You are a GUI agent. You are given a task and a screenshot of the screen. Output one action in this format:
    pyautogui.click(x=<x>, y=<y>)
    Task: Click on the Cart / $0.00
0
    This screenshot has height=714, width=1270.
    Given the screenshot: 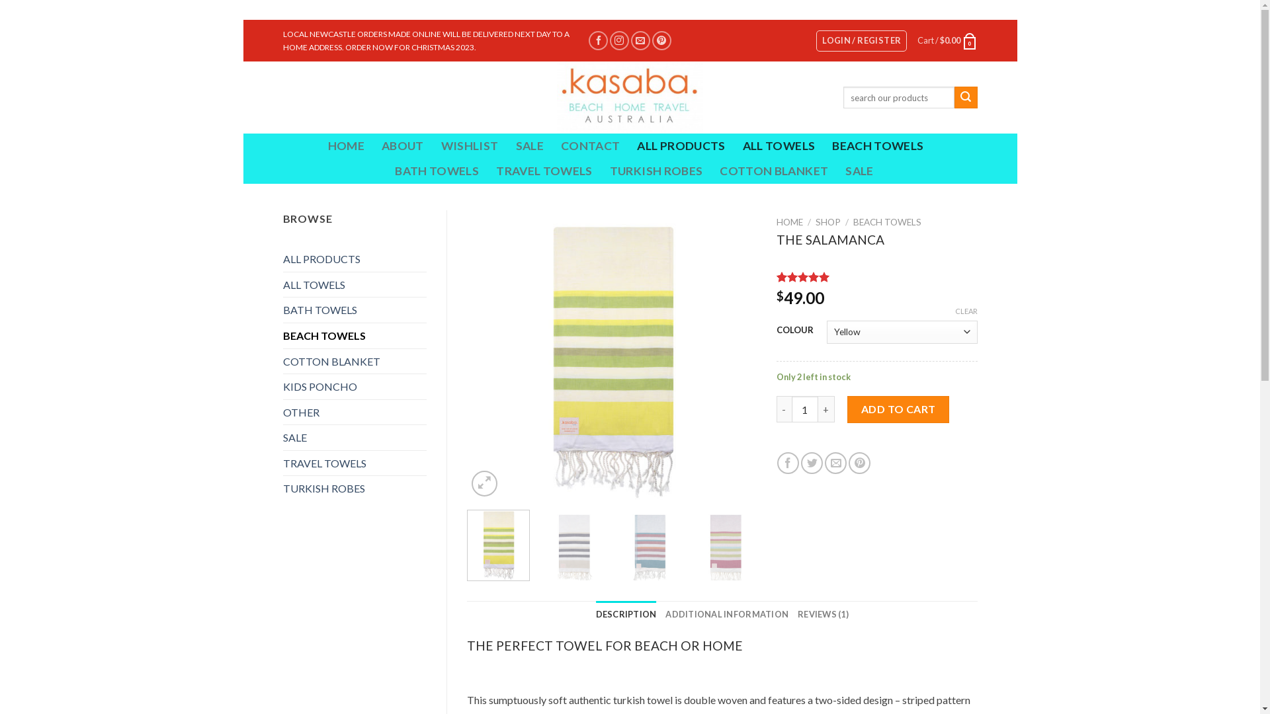 What is the action you would take?
    pyautogui.click(x=947, y=41)
    